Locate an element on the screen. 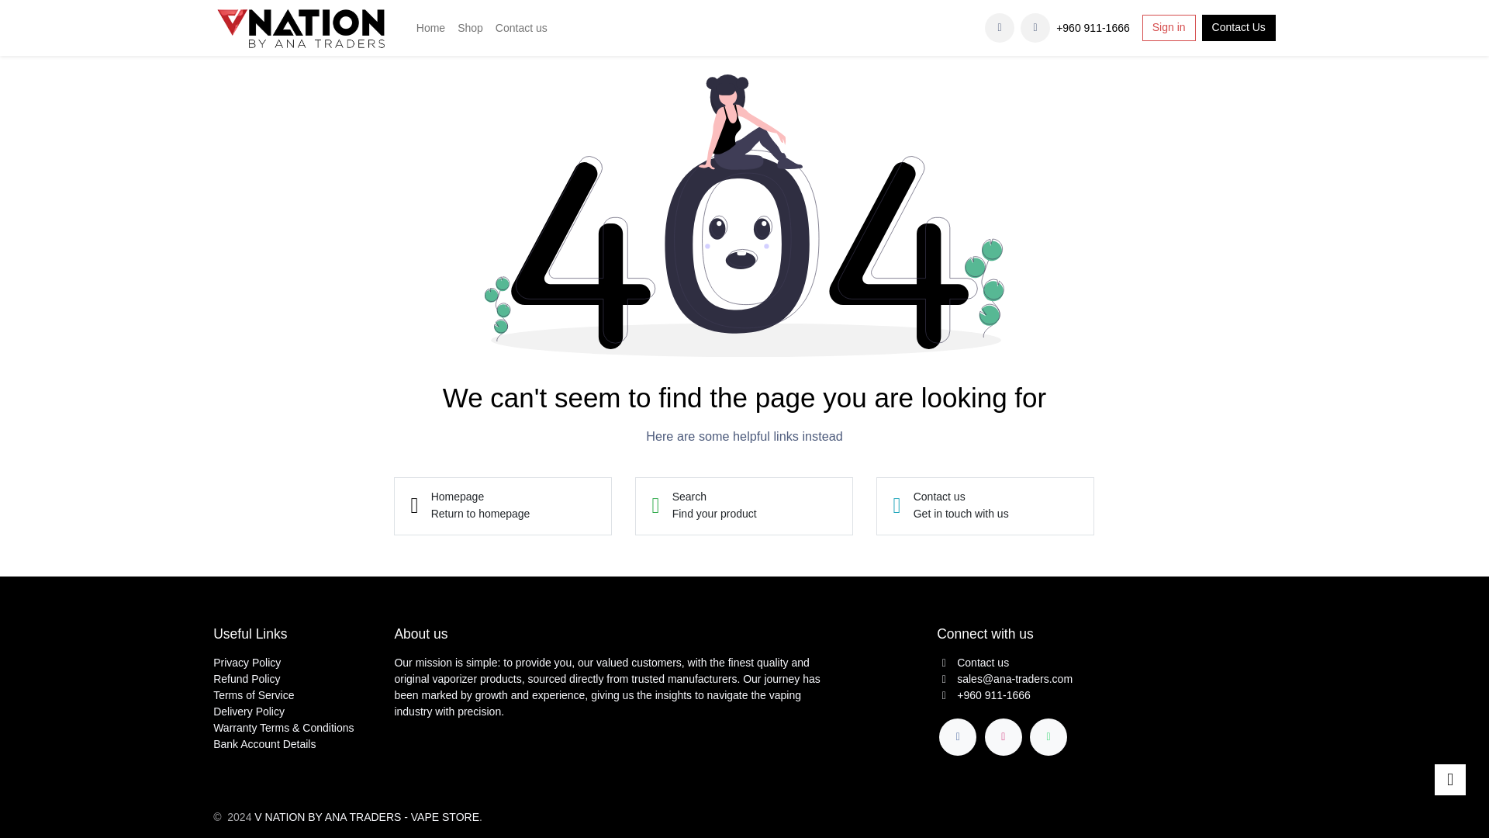 Image resolution: width=1489 pixels, height=838 pixels. Search is located at coordinates (470, 28).